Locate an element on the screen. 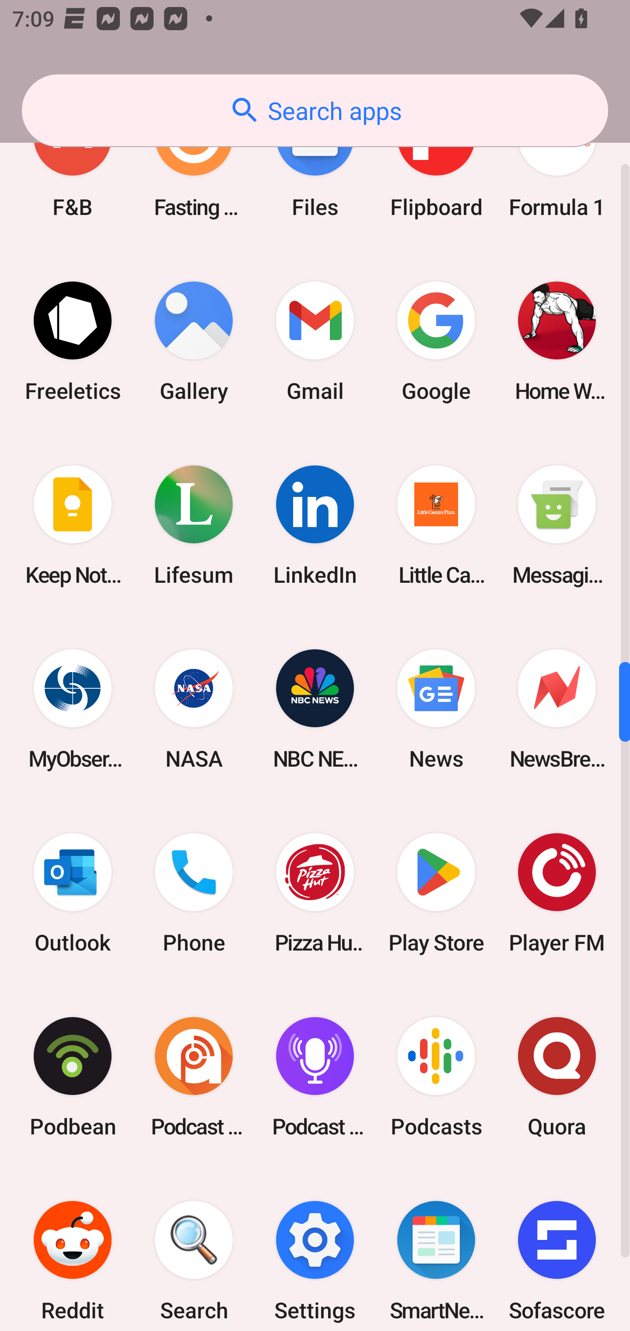 This screenshot has width=630, height=1331. Gmail is located at coordinates (315, 342).